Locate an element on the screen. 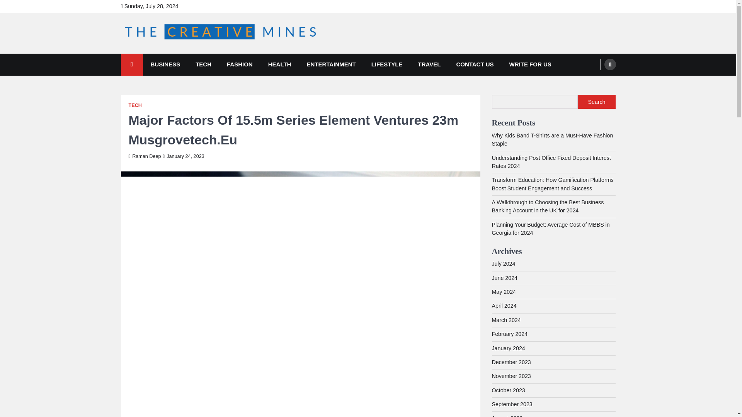 The image size is (742, 417). BUSINESS is located at coordinates (165, 64).